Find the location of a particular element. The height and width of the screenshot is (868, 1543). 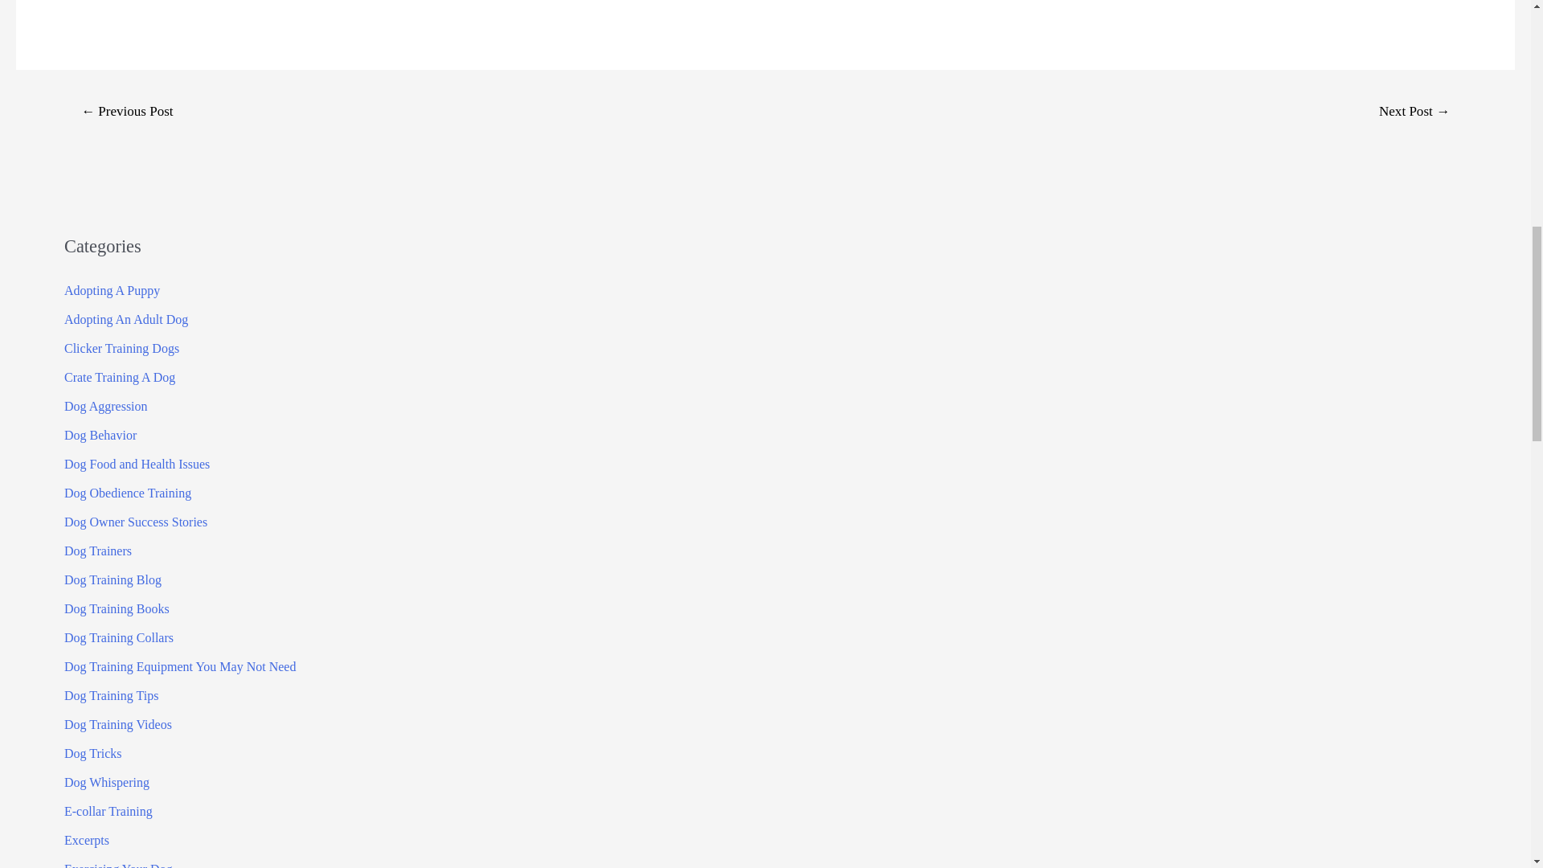

Crate Training A Dog is located at coordinates (120, 378).